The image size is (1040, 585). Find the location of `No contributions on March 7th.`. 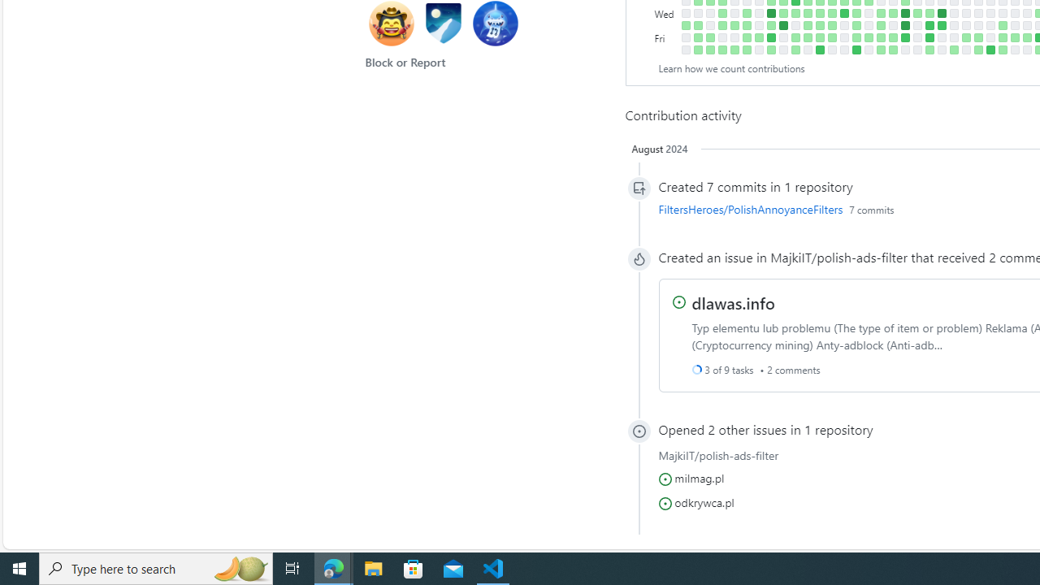

No contributions on March 7th. is located at coordinates (1027, 24).